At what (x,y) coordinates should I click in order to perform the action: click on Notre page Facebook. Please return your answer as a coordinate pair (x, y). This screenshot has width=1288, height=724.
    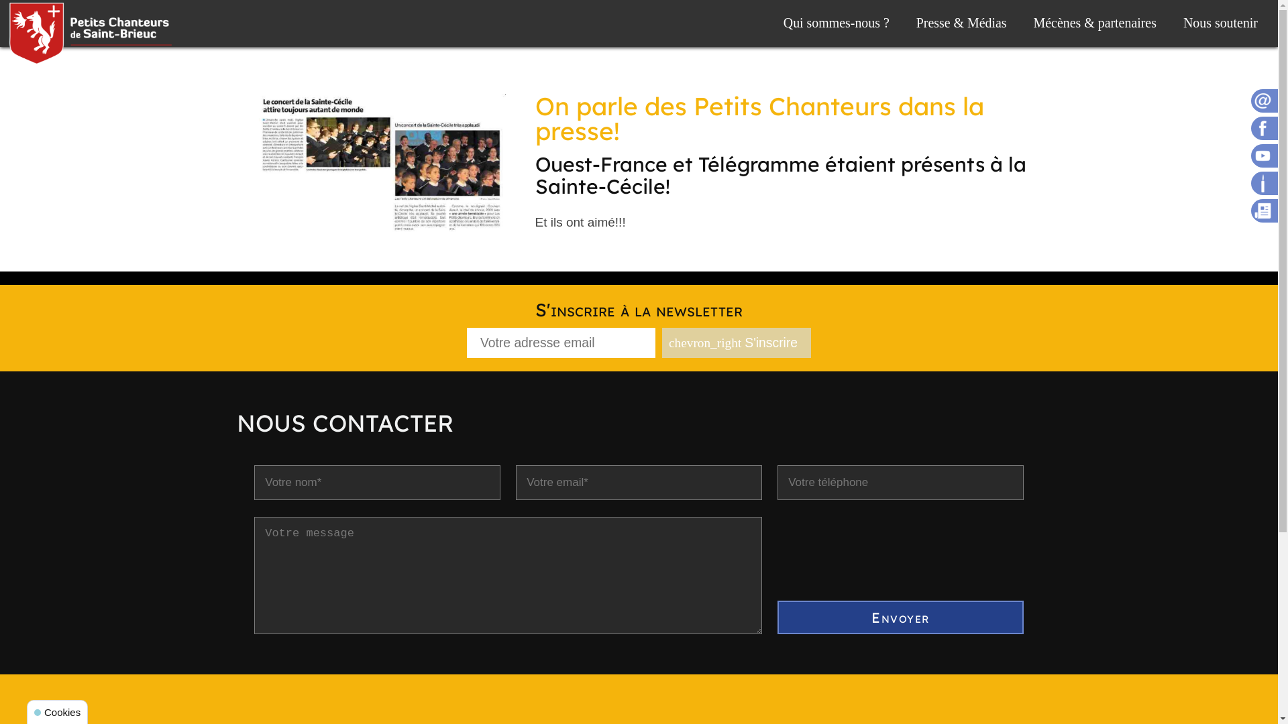
    Looking at the image, I should click on (1265, 129).